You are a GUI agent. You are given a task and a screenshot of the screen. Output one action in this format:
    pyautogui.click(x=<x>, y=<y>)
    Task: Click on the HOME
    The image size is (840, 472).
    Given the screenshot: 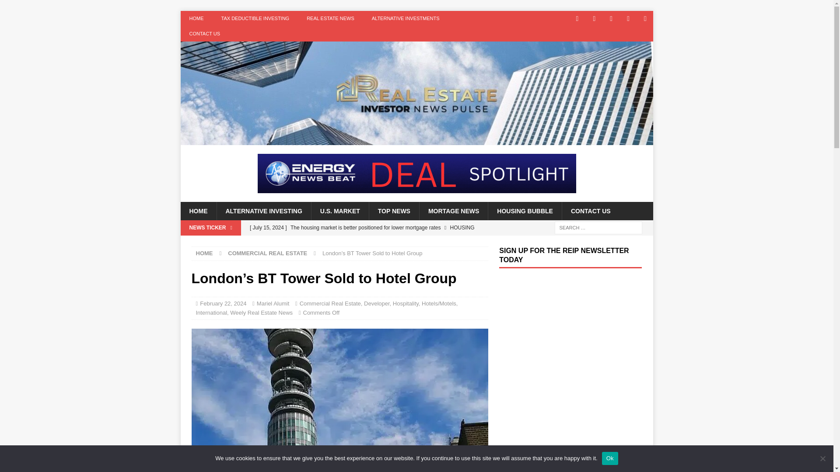 What is the action you would take?
    pyautogui.click(x=198, y=211)
    